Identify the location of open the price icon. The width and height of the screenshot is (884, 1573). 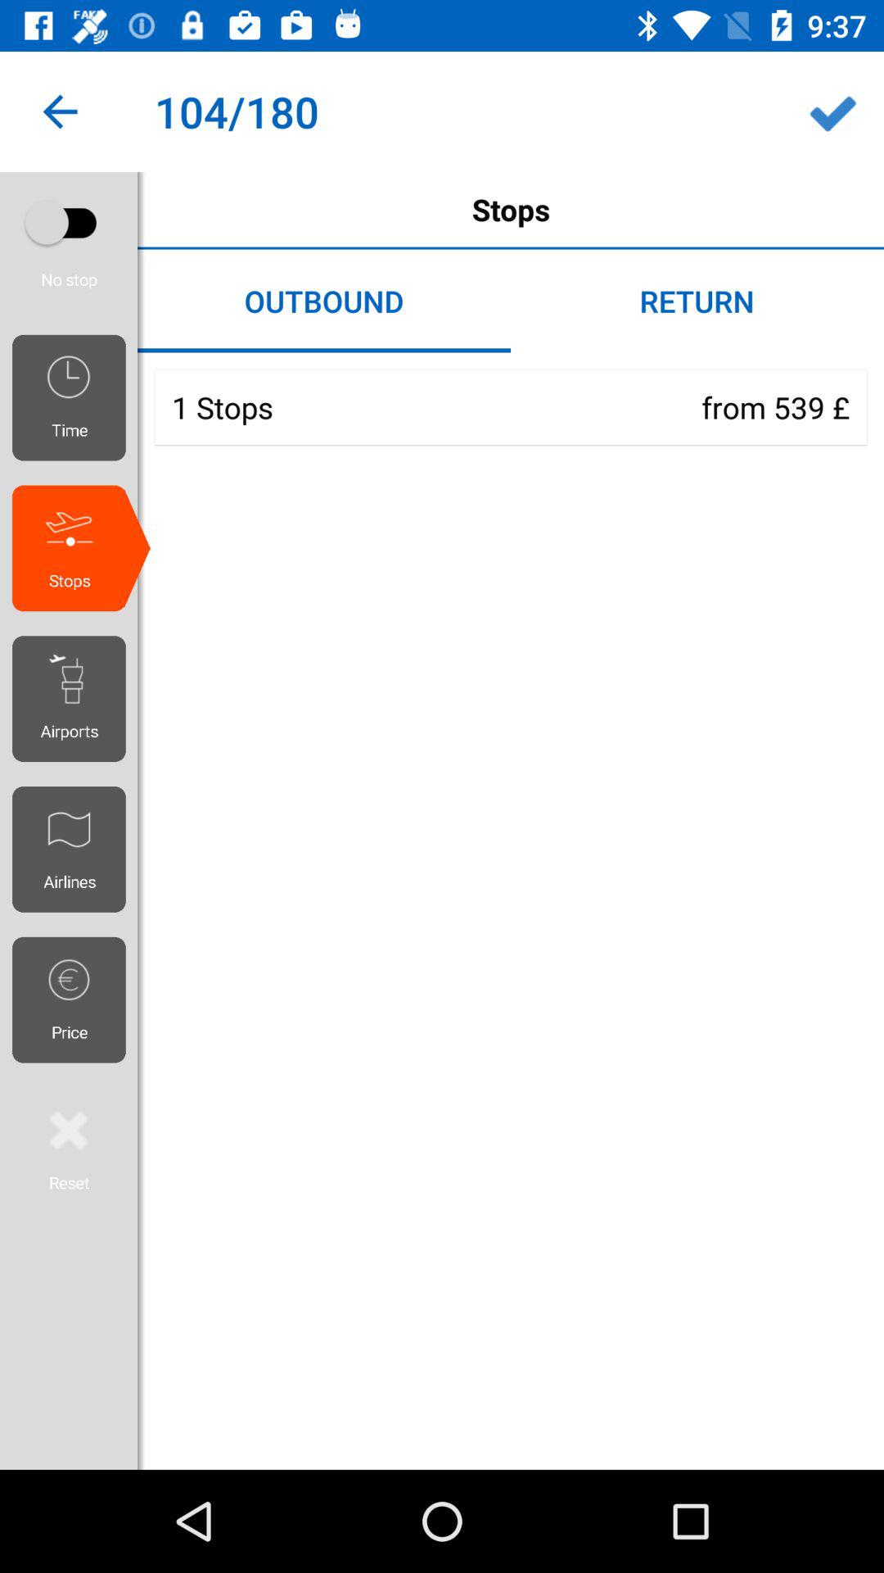
(75, 1000).